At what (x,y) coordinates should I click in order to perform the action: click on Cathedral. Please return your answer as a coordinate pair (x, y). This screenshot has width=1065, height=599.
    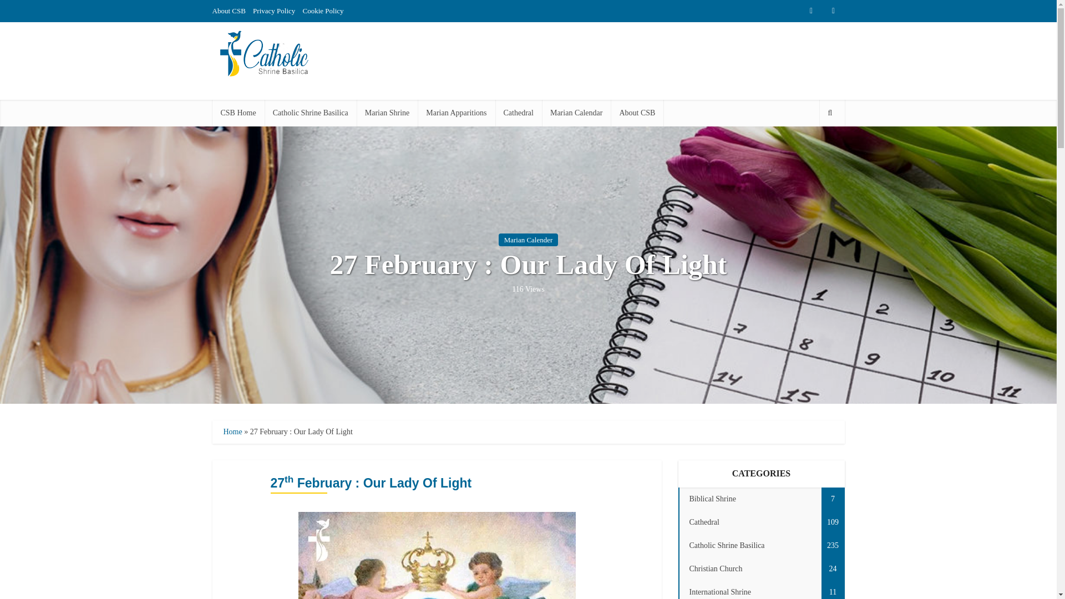
    Looking at the image, I should click on (518, 113).